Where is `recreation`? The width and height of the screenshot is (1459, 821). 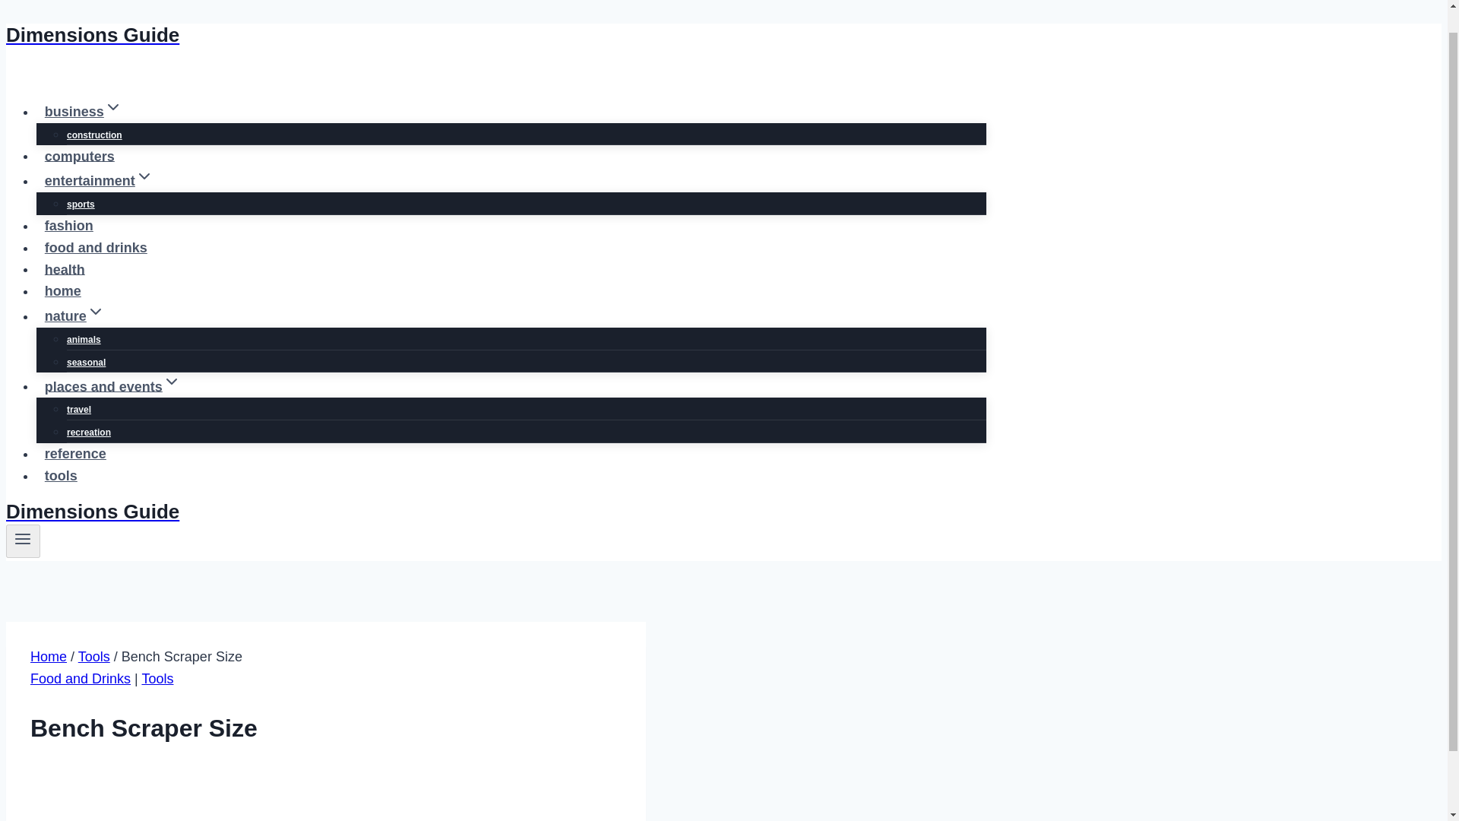 recreation is located at coordinates (88, 432).